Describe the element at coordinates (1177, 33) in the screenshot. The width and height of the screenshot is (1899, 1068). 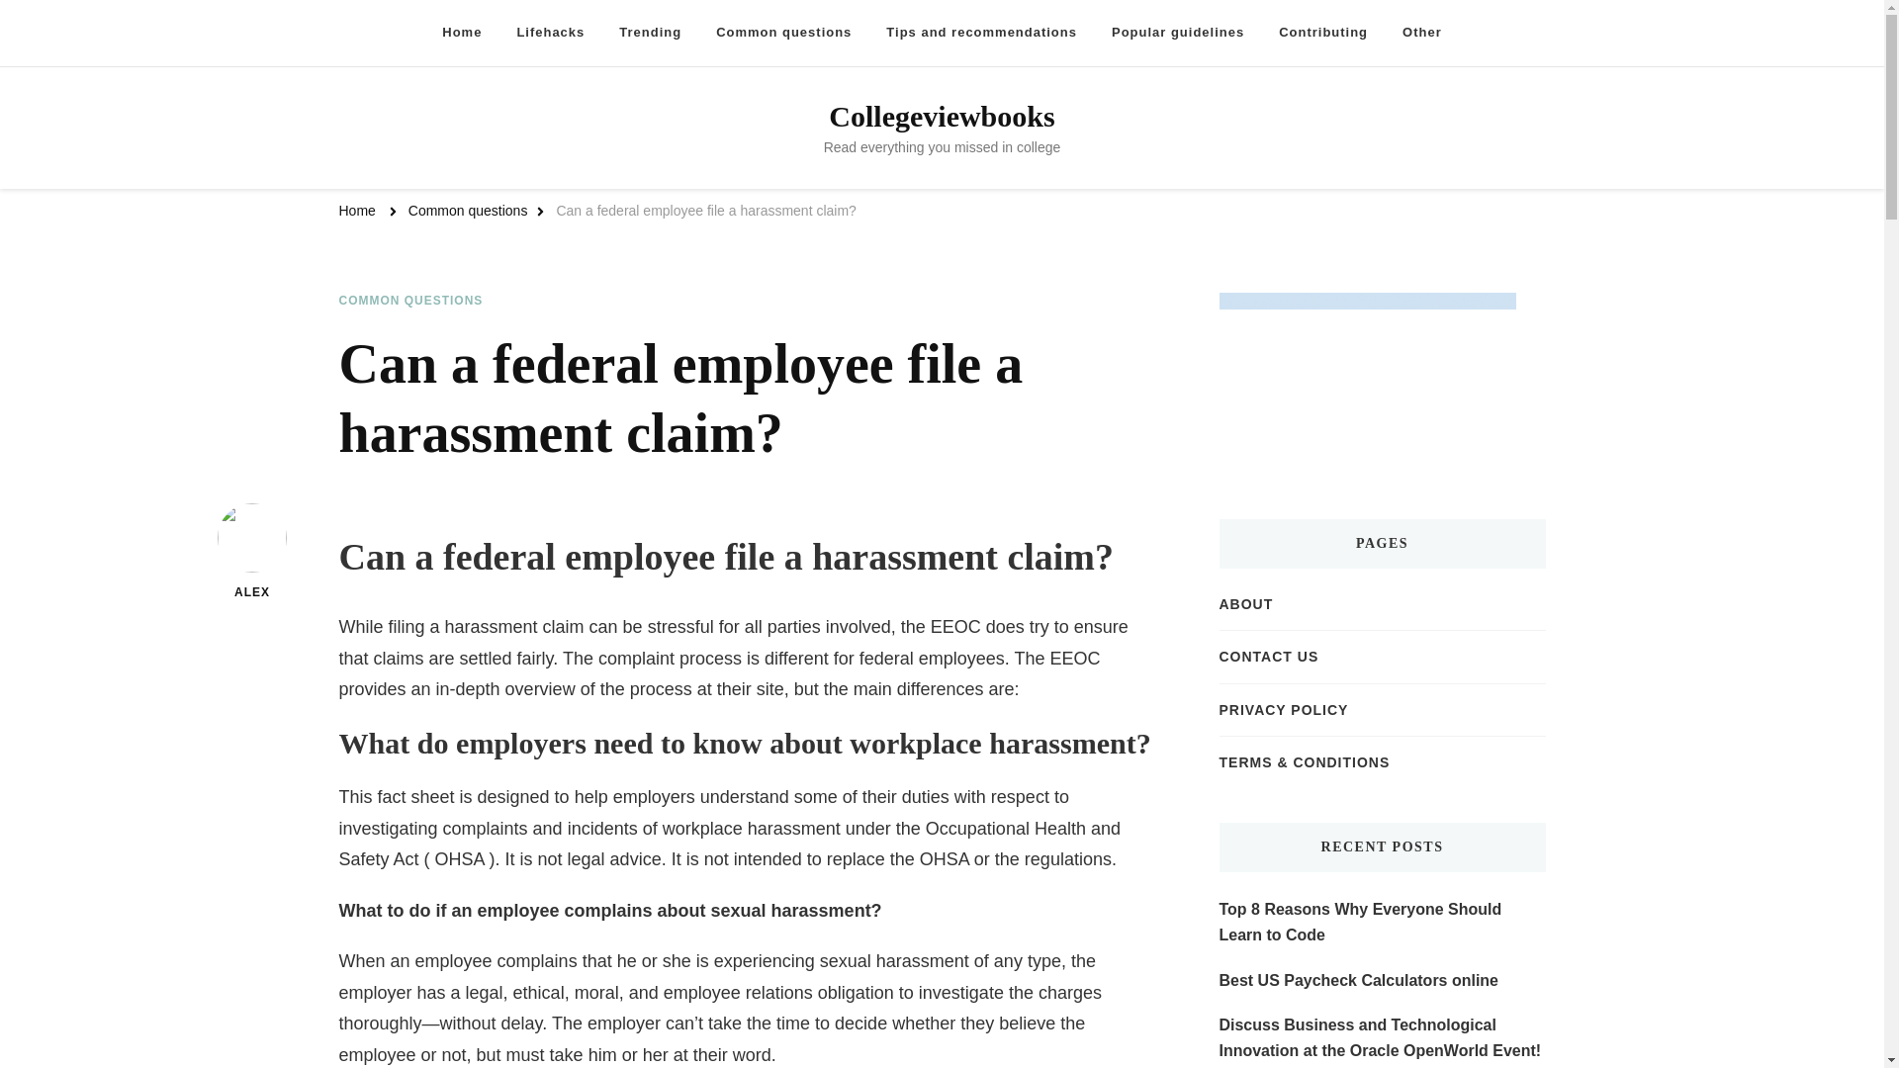
I see `Popular guidelines` at that location.